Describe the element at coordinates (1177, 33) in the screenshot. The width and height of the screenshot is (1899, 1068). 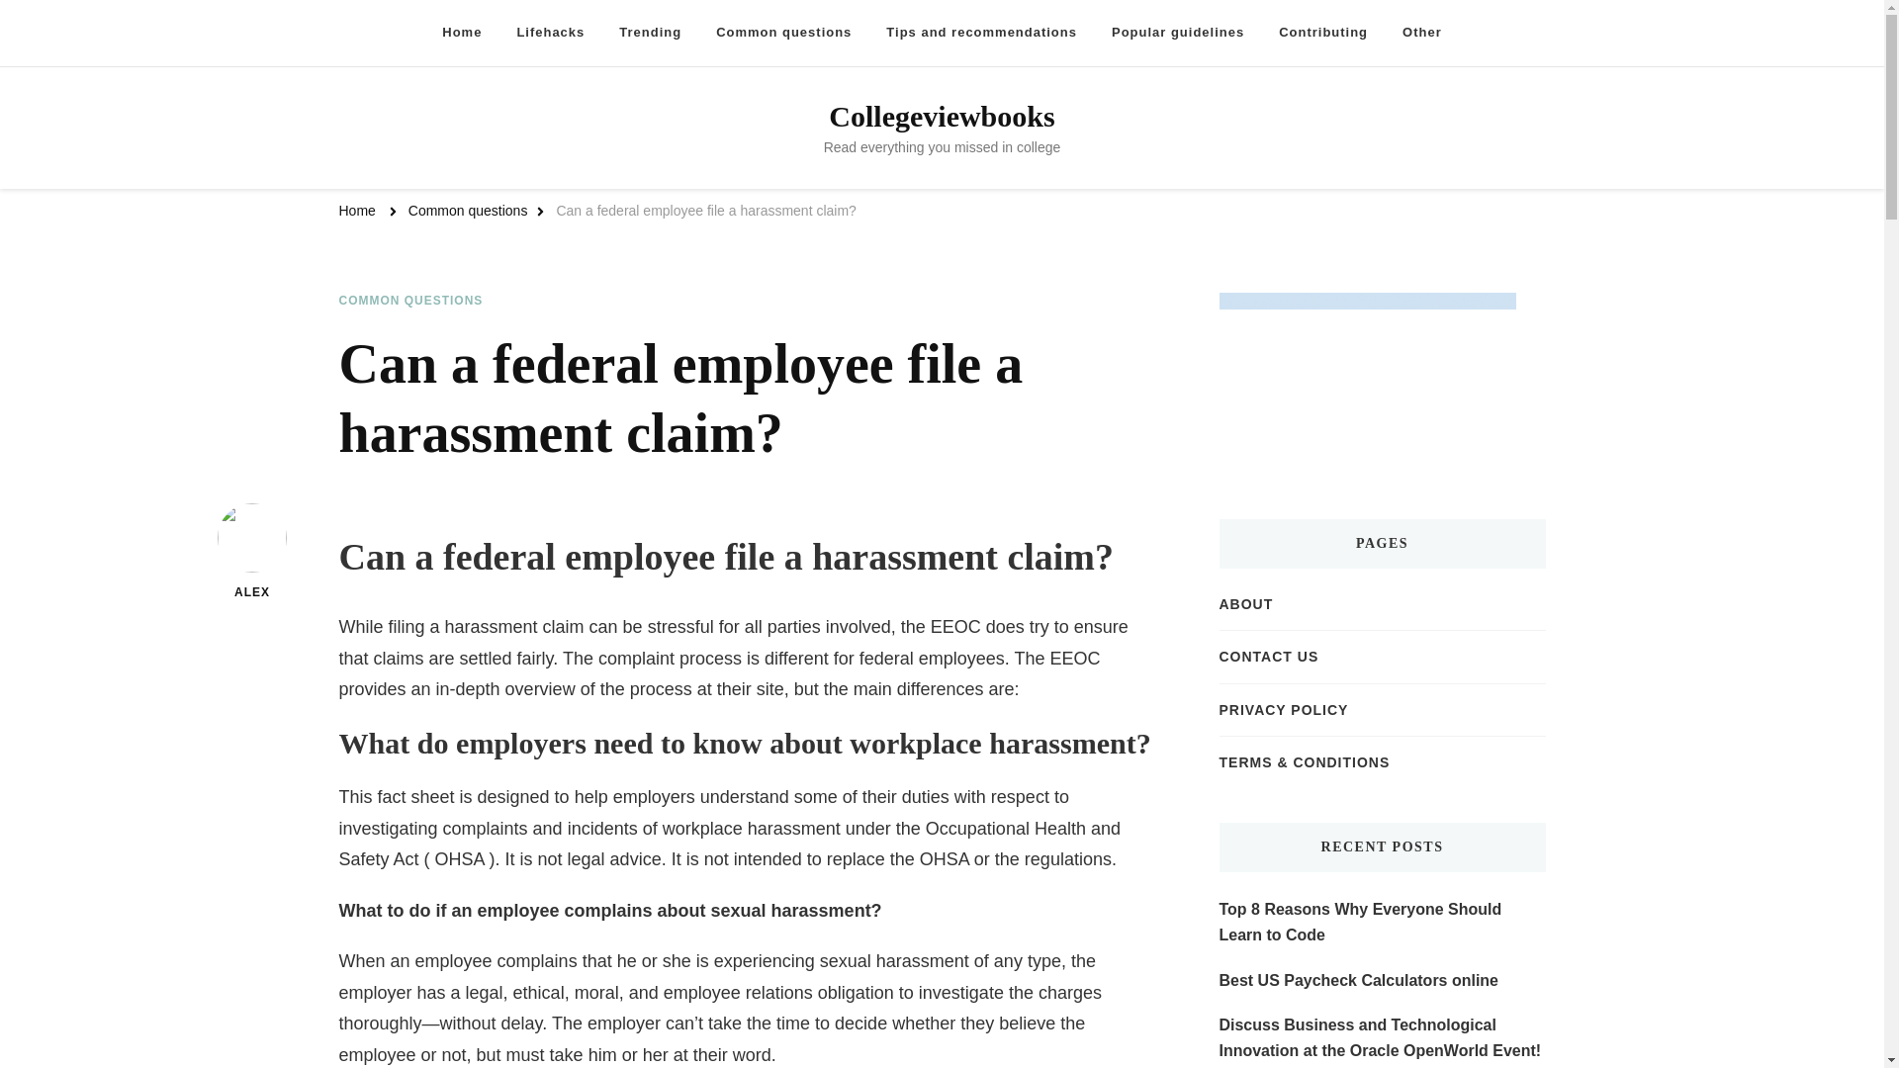
I see `Popular guidelines` at that location.